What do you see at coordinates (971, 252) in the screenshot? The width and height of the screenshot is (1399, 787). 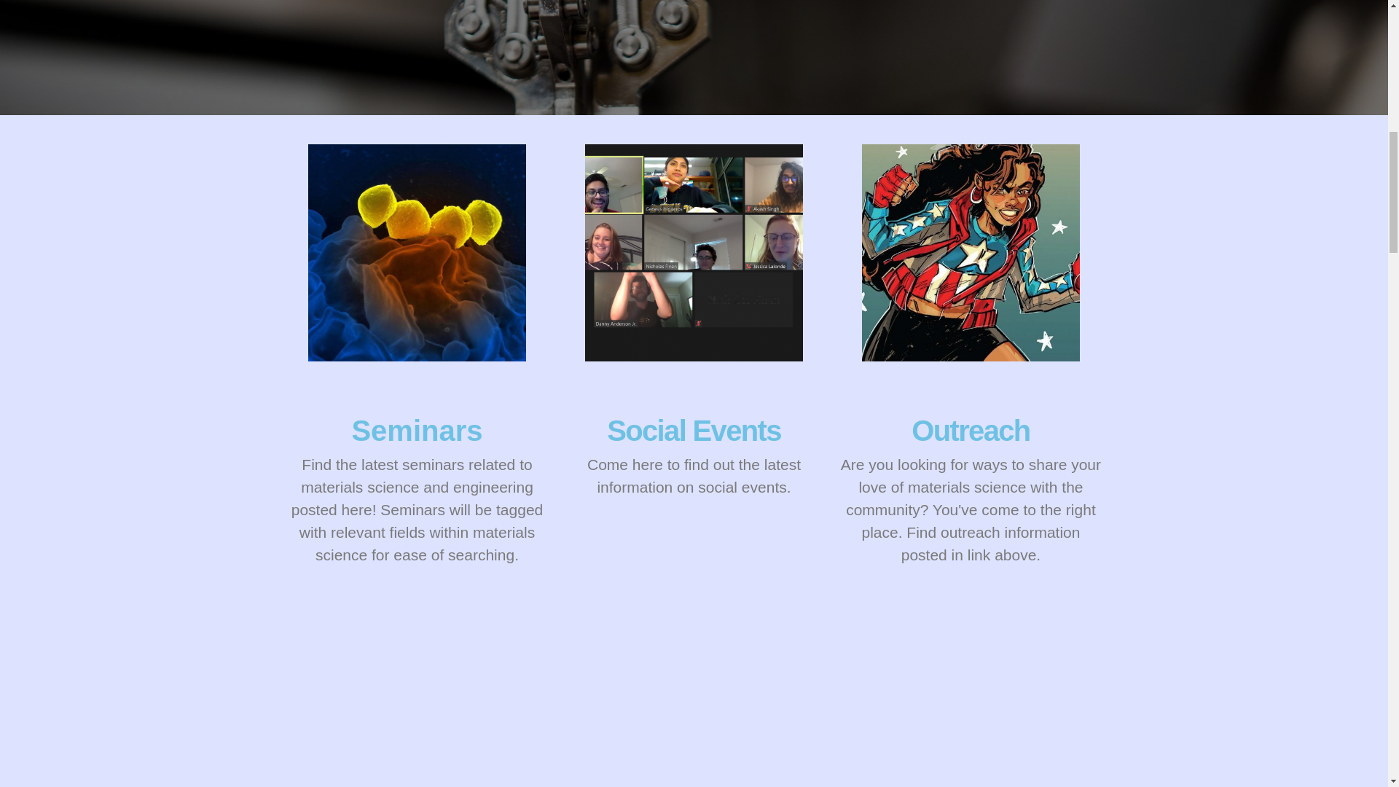 I see `img-11369` at bounding box center [971, 252].